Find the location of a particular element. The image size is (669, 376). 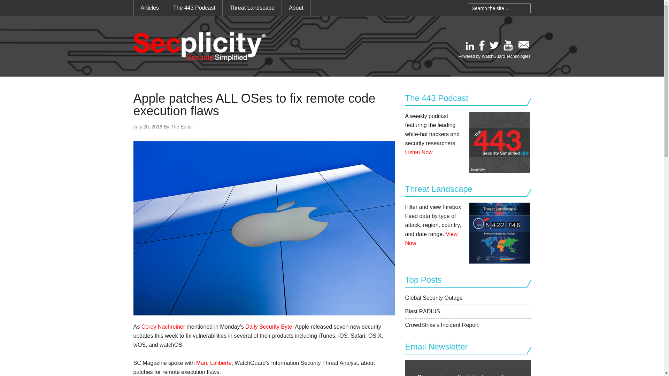

Listen Now is located at coordinates (418, 152).